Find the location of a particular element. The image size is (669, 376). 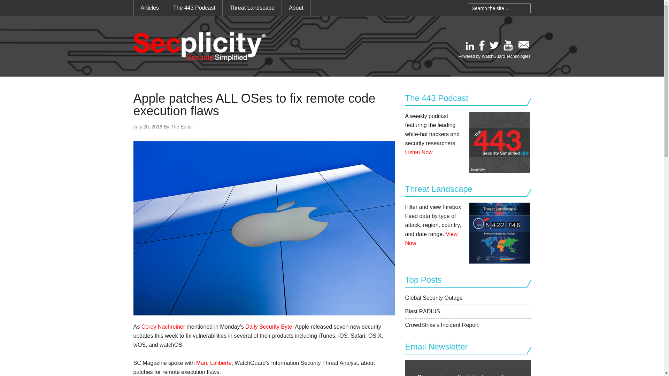

Listen Now is located at coordinates (418, 152).